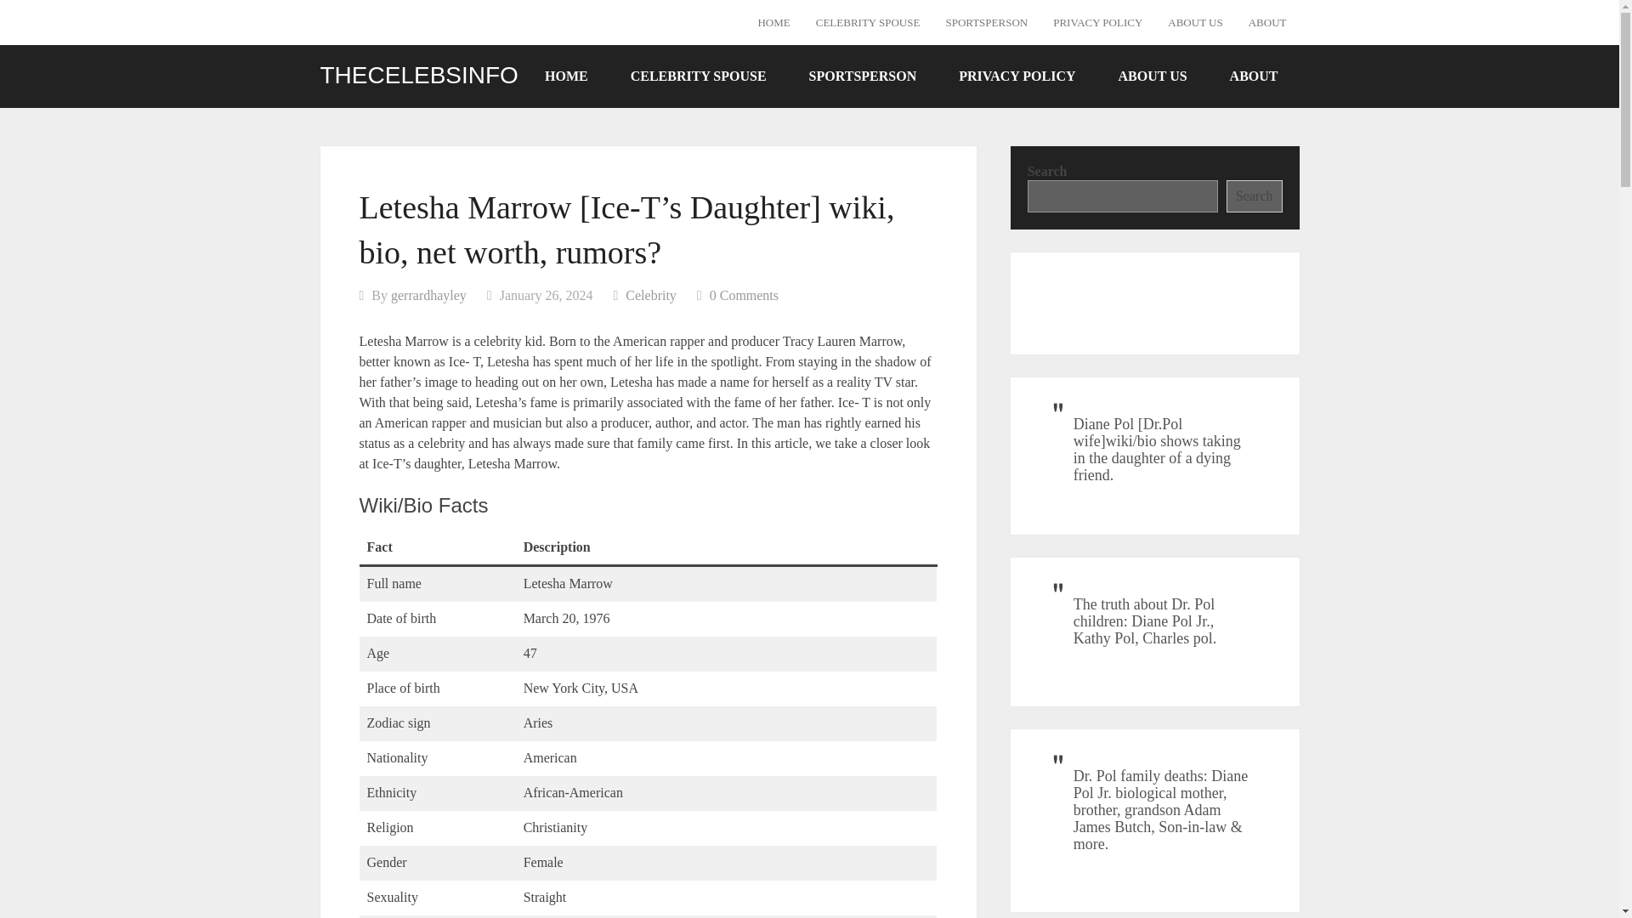 This screenshot has height=918, width=1632. Describe the element at coordinates (428, 296) in the screenshot. I see `gerrardhayley` at that location.